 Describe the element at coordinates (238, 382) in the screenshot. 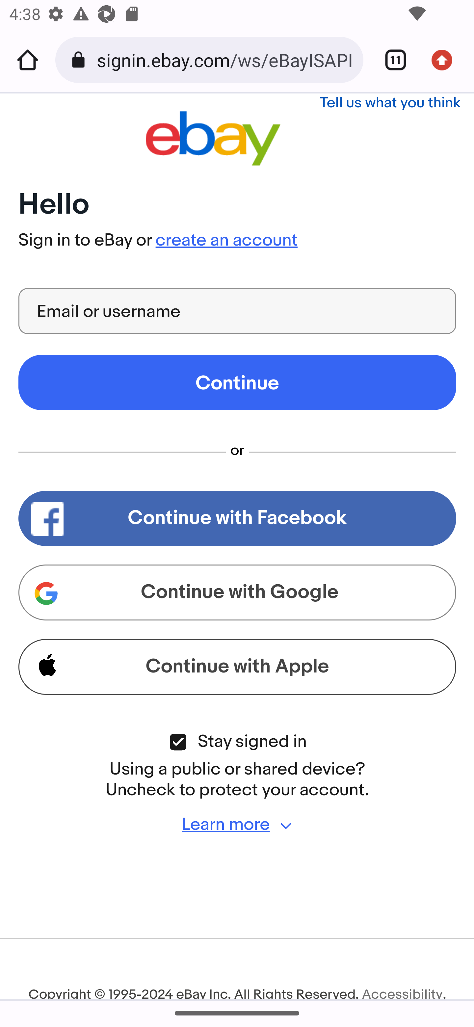

I see `Continue` at that location.